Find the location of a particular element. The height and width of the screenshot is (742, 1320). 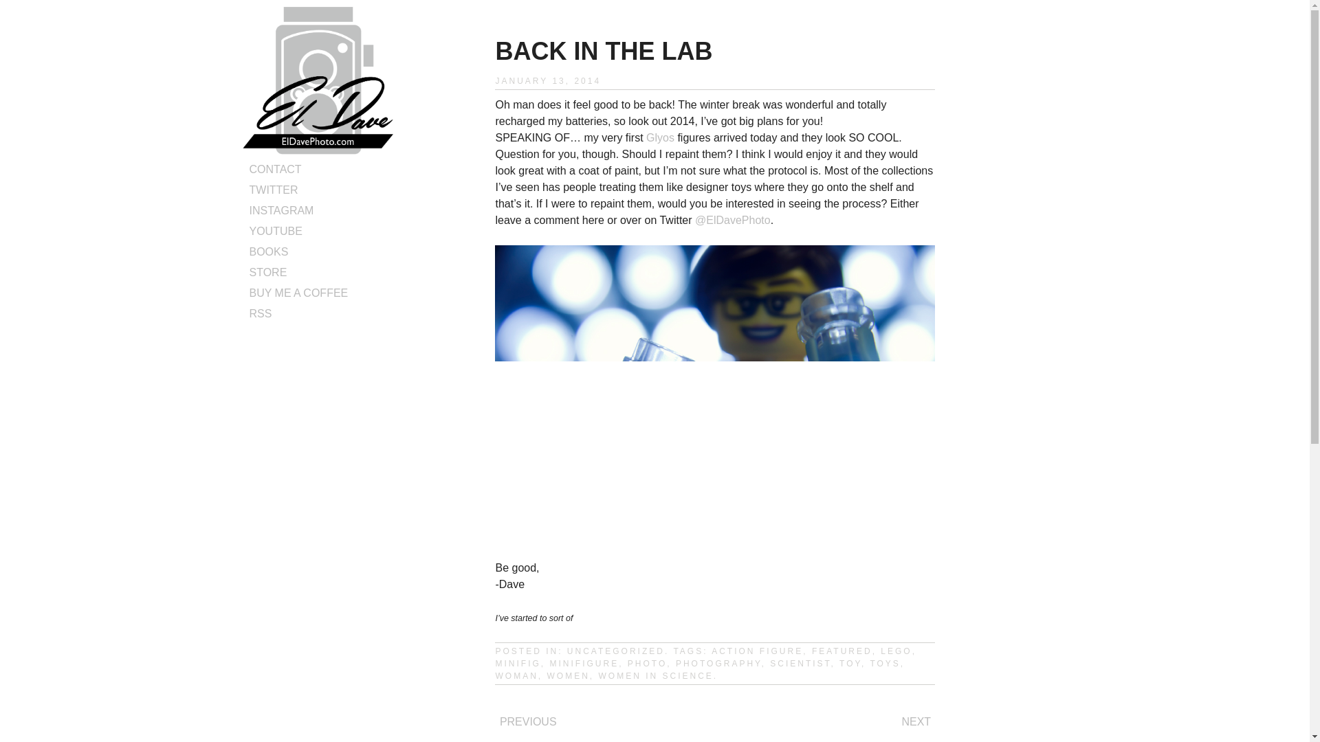

El Dave Photography is located at coordinates (318, 150).